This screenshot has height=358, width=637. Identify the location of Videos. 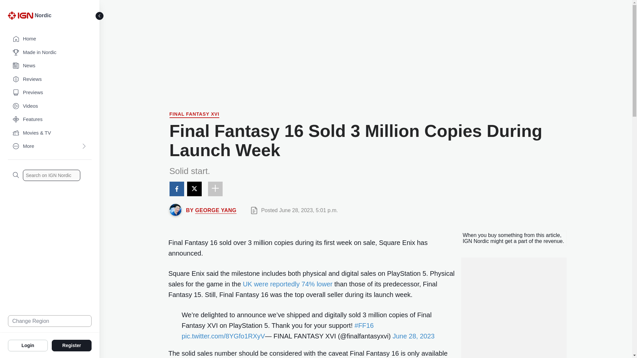
(50, 106).